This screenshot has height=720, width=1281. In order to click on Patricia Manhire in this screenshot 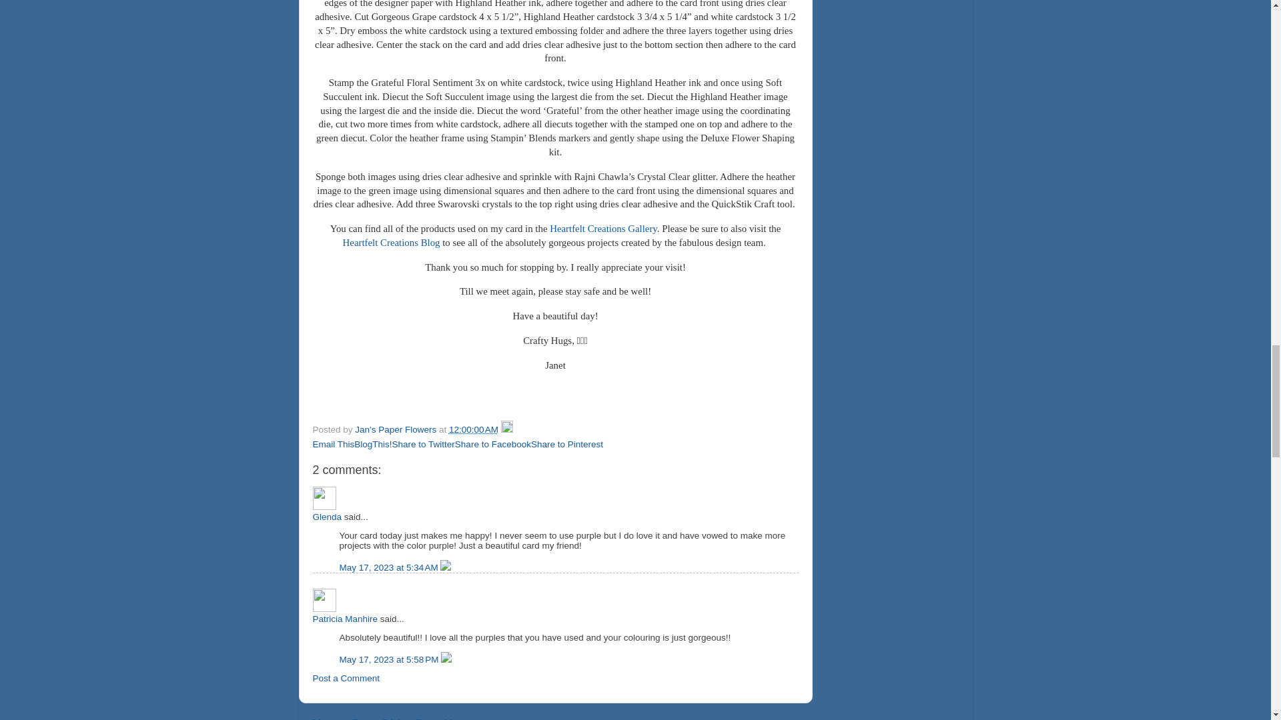, I will do `click(345, 619)`.